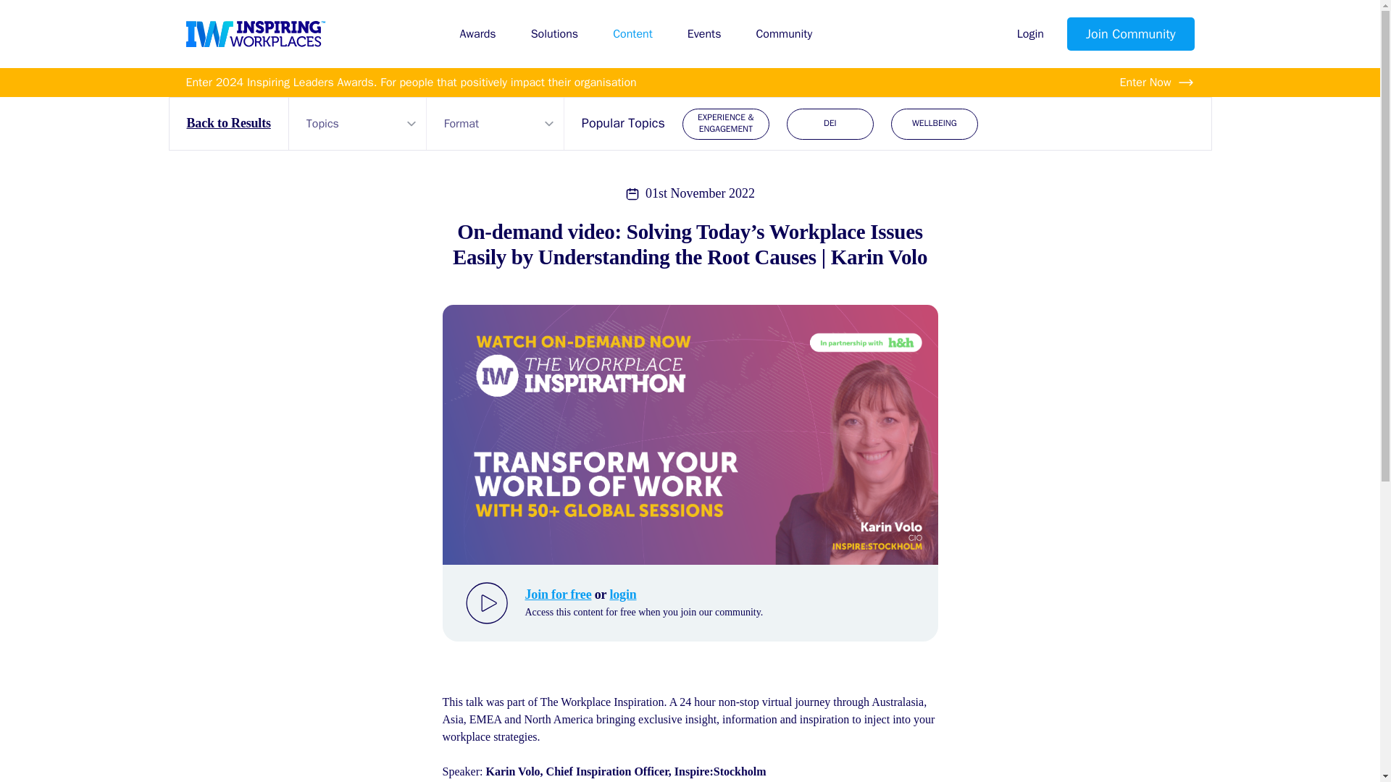  What do you see at coordinates (477, 33) in the screenshot?
I see `Awards` at bounding box center [477, 33].